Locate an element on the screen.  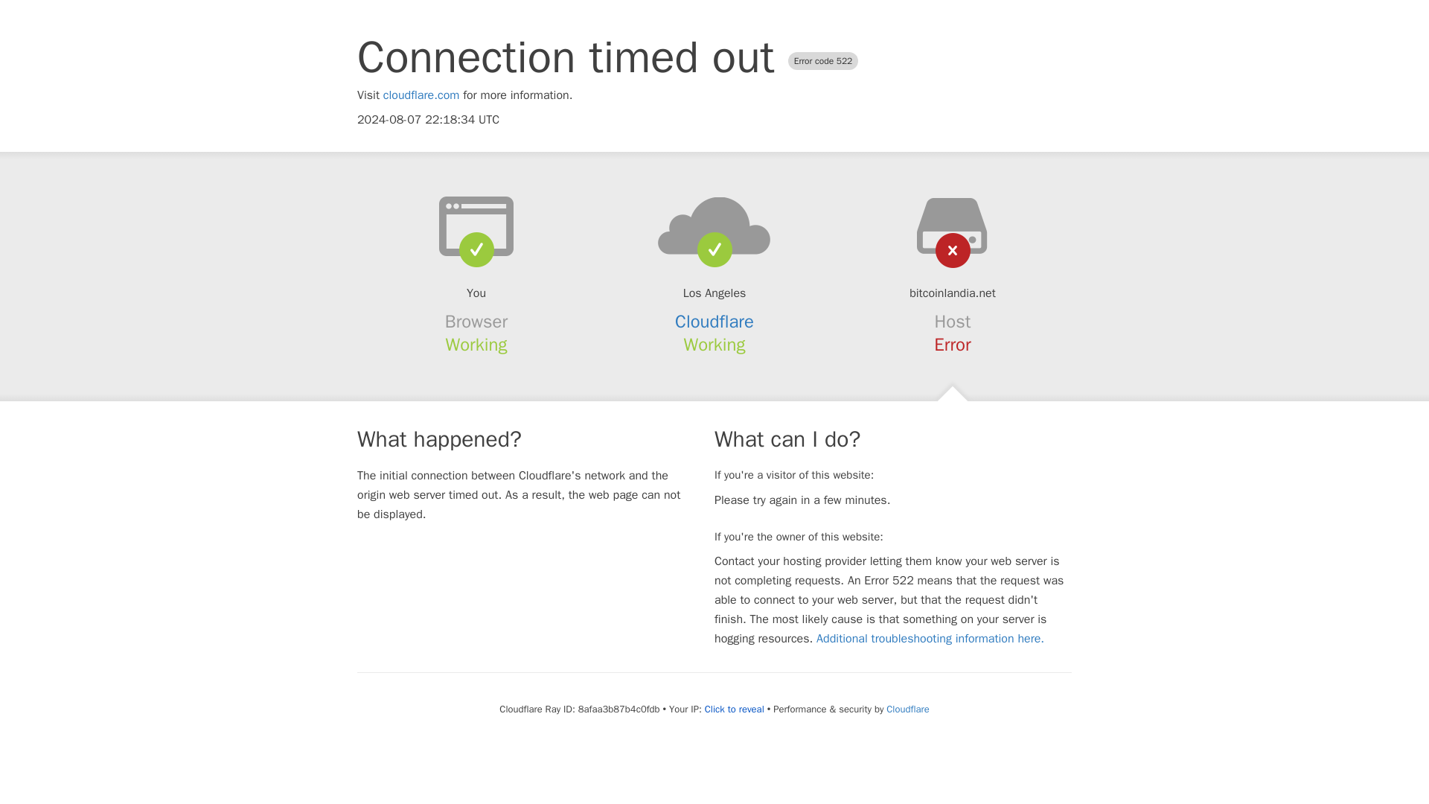
Click to reveal is located at coordinates (734, 709).